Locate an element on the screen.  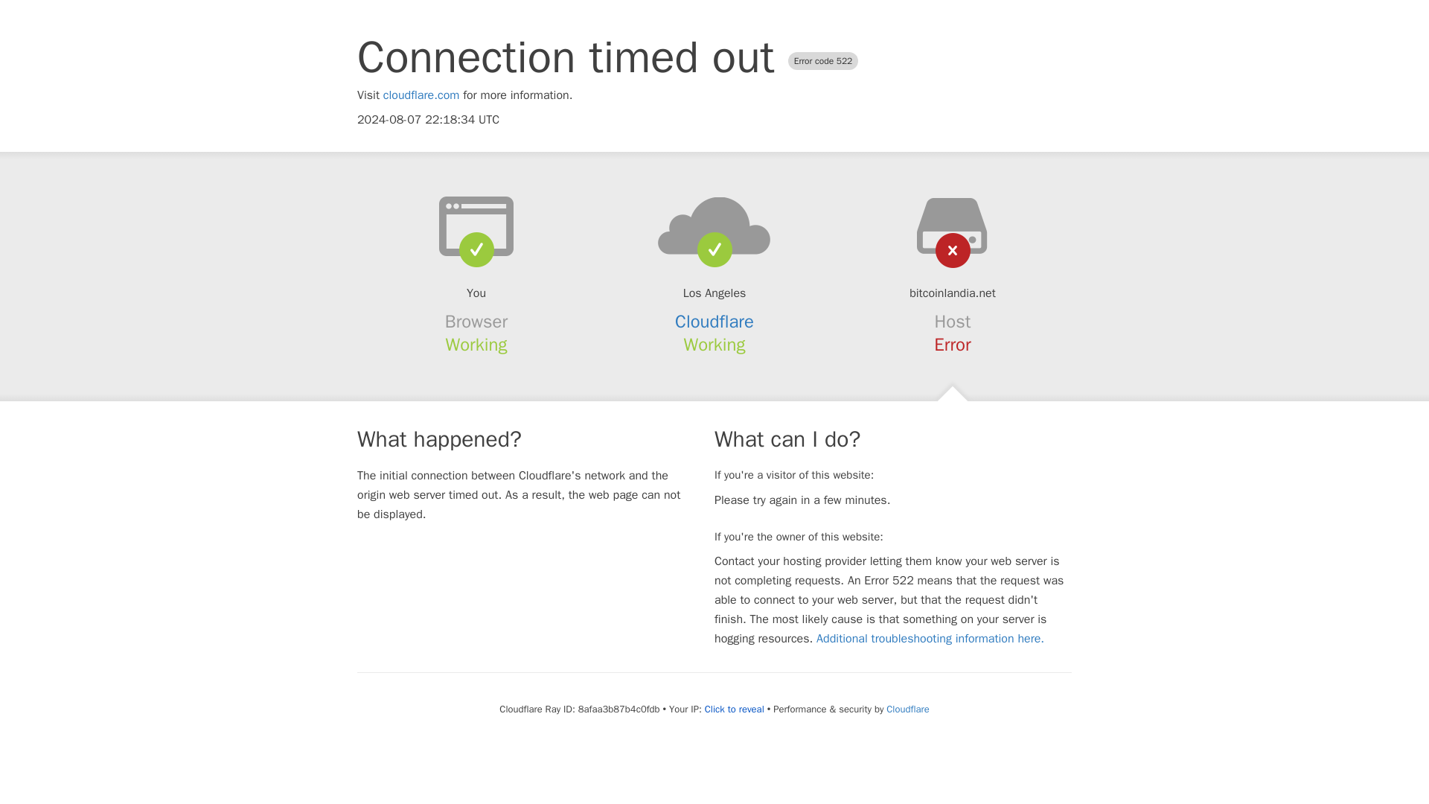
Click to reveal is located at coordinates (734, 709).